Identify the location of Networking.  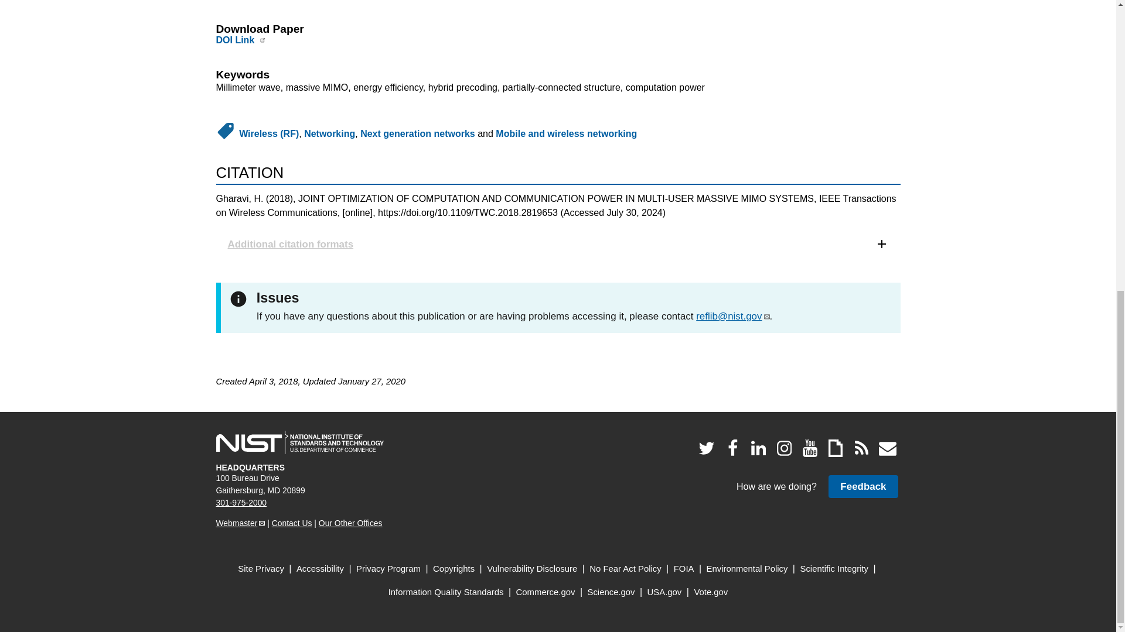
(329, 133).